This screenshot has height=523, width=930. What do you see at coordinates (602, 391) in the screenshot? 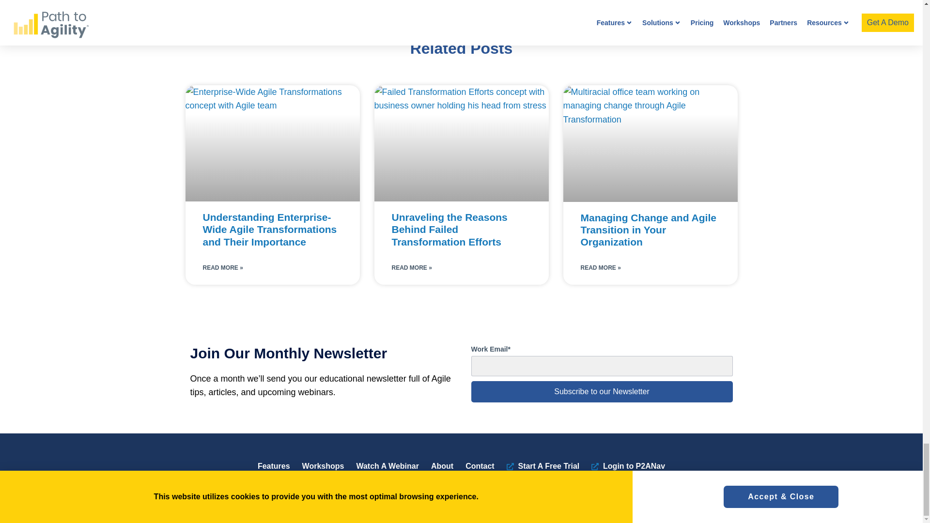
I see `Subscribe to our Newsletter` at bounding box center [602, 391].